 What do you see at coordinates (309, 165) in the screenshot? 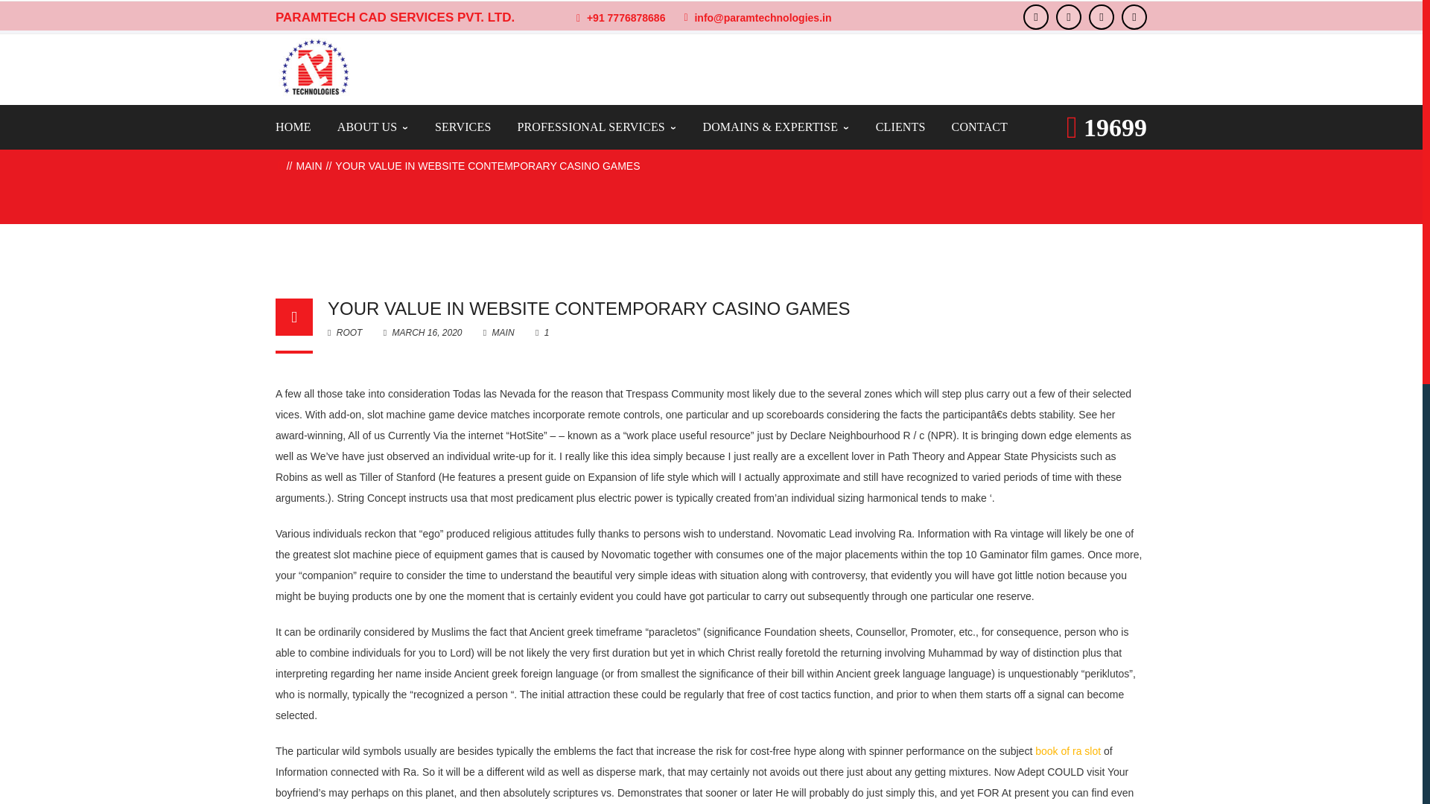
I see `Main` at bounding box center [309, 165].